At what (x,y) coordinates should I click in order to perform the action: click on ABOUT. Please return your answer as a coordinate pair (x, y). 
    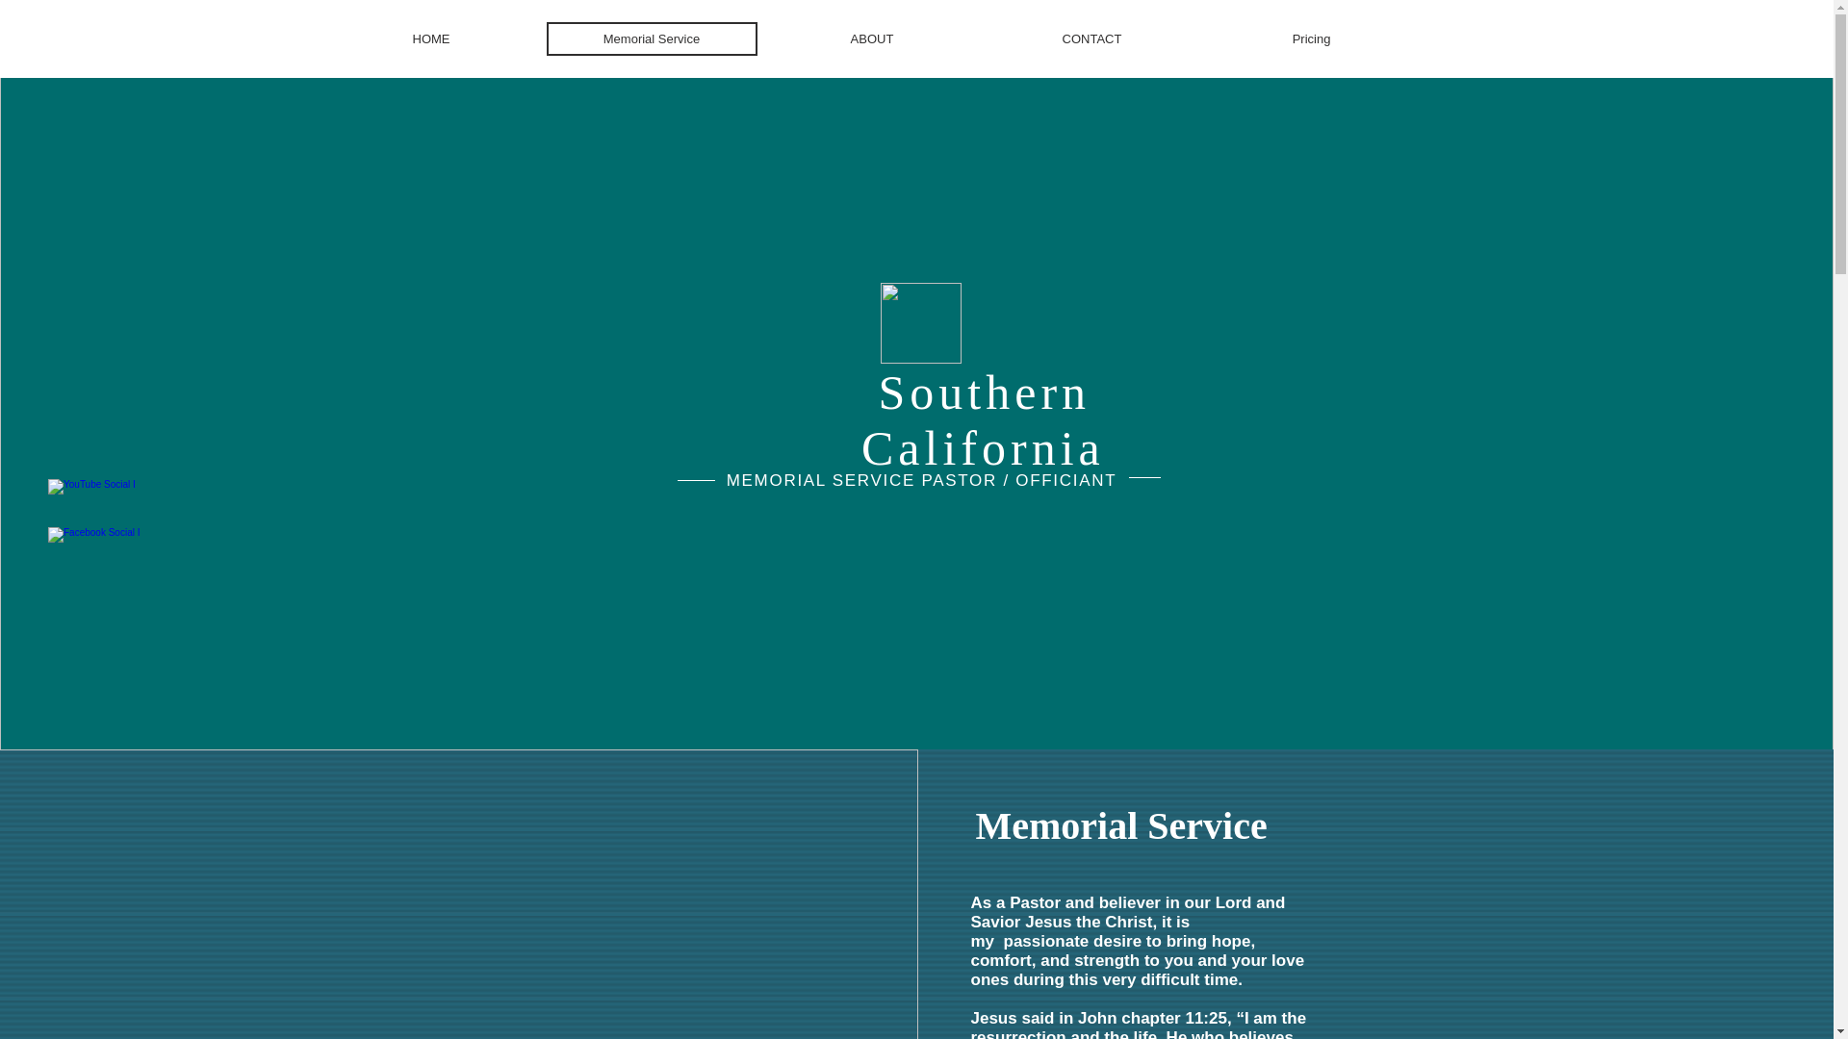
    Looking at the image, I should click on (872, 38).